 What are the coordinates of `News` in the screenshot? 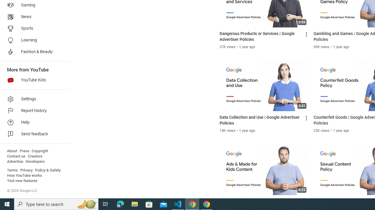 It's located at (33, 17).